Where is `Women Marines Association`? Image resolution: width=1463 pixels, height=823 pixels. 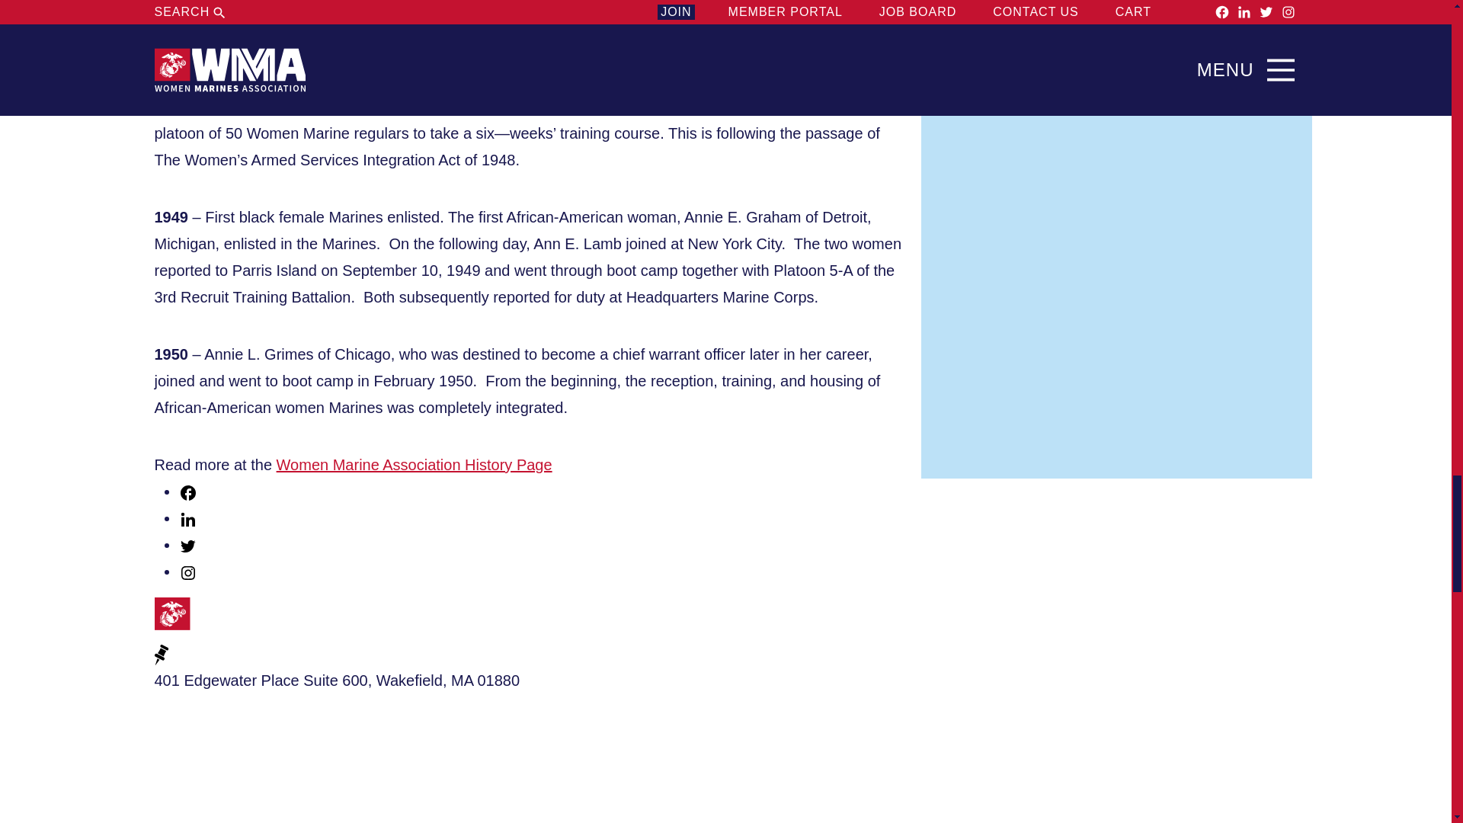
Women Marines Association is located at coordinates (229, 619).